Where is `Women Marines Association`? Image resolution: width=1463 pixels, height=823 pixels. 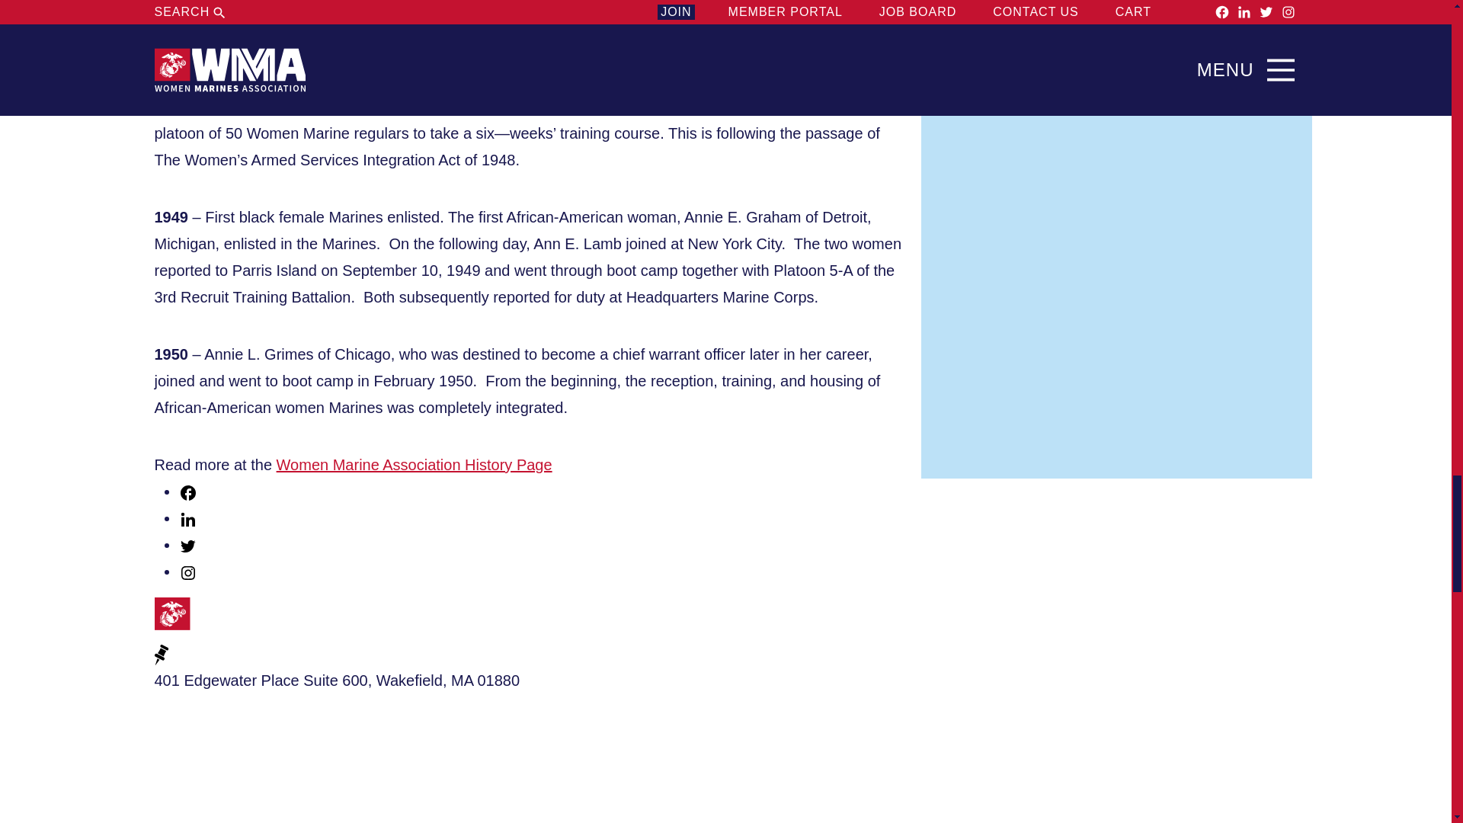
Women Marines Association is located at coordinates (229, 619).